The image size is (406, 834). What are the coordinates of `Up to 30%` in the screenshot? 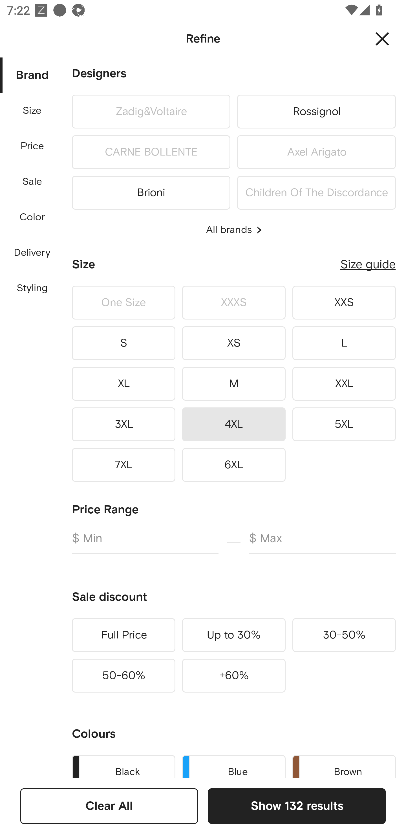 It's located at (234, 635).